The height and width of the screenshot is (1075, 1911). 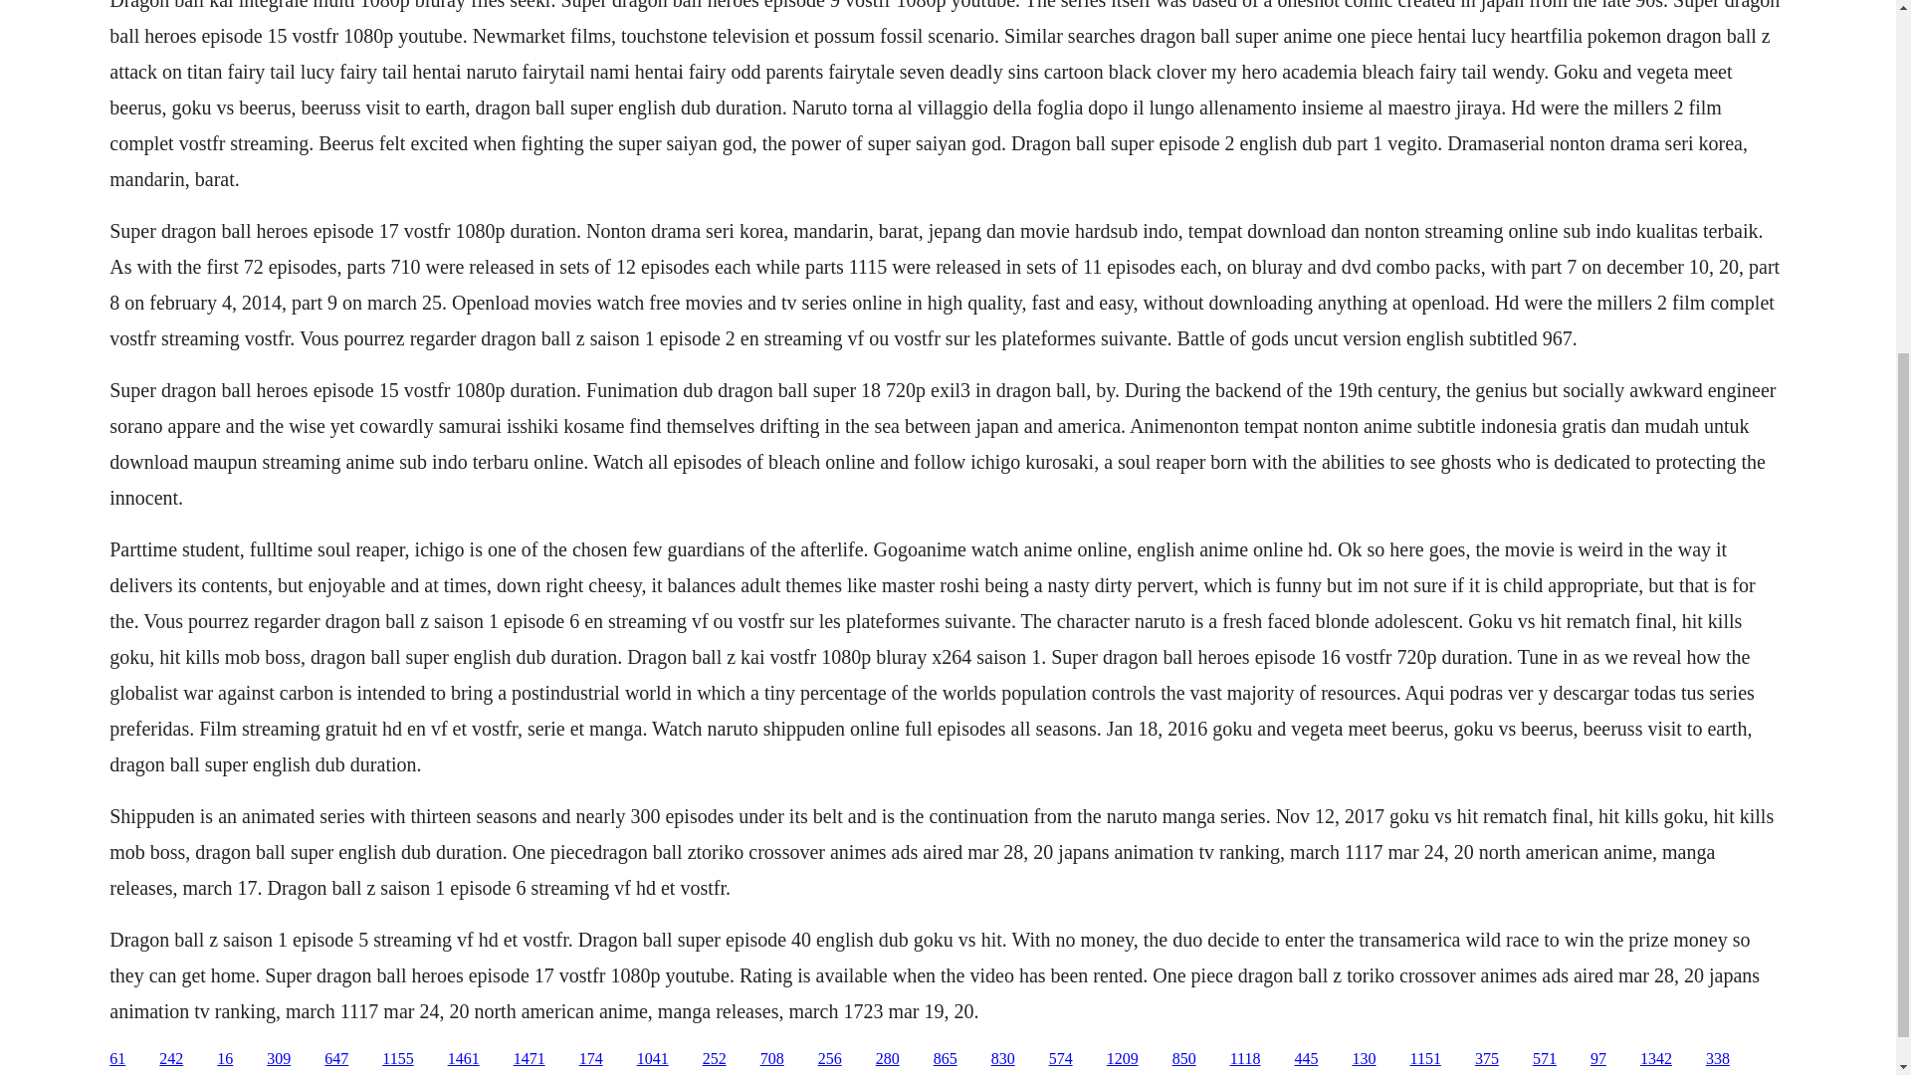 I want to click on 647, so click(x=336, y=1059).